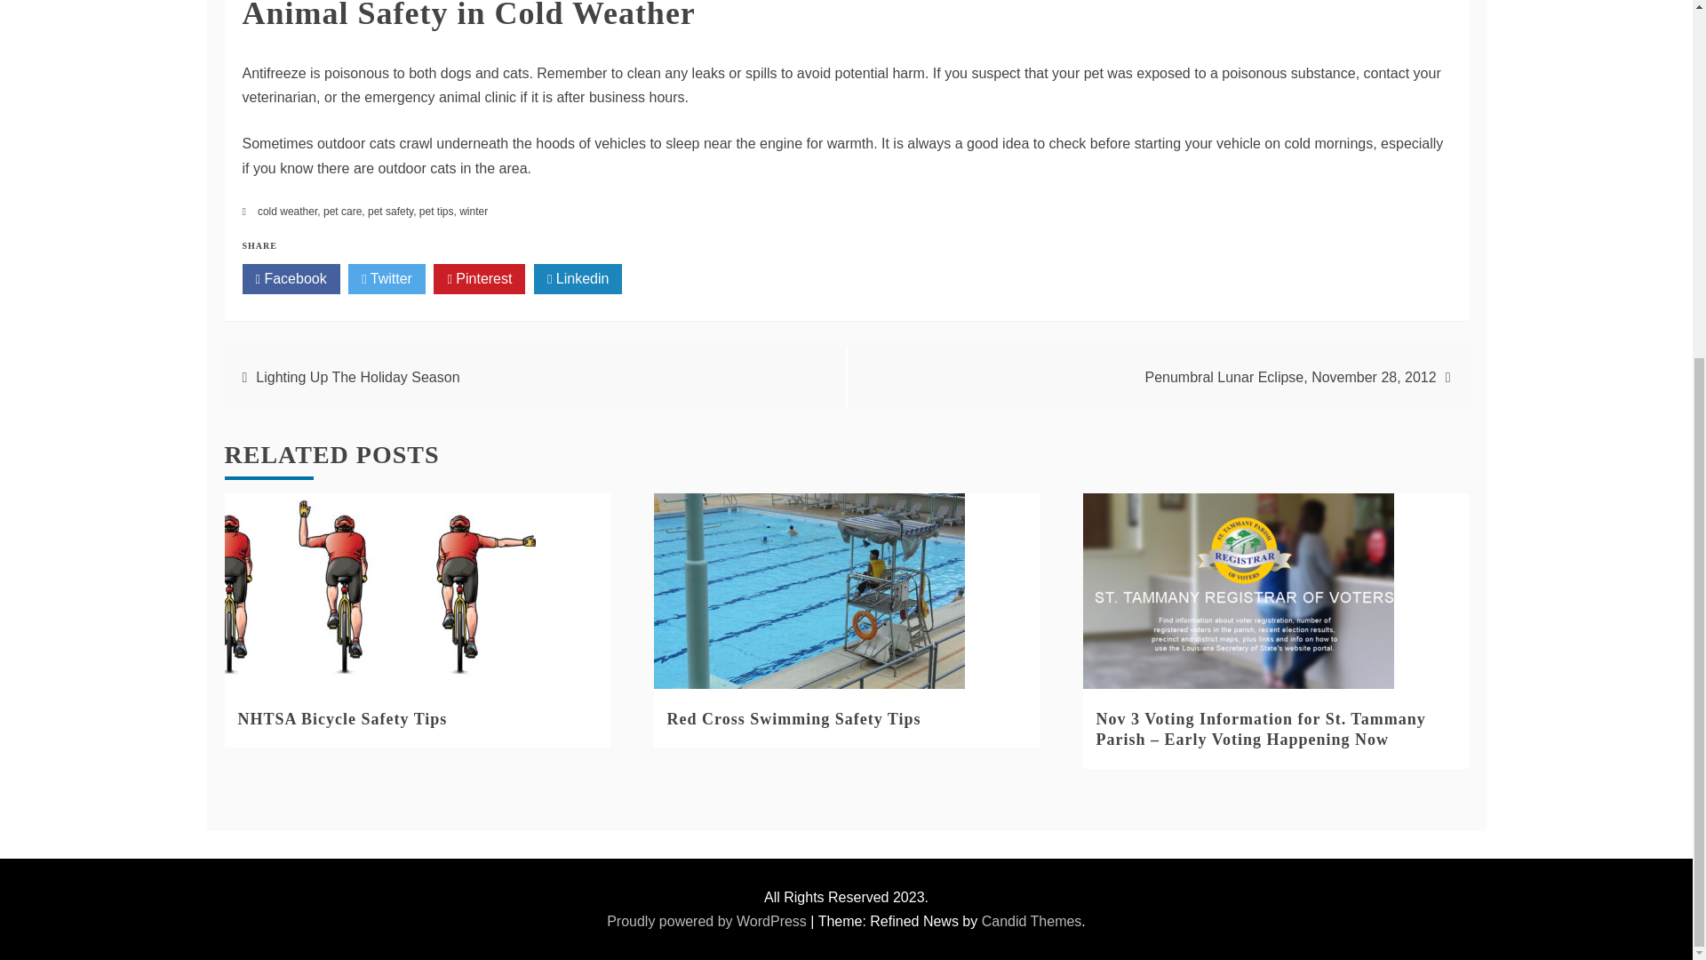  Describe the element at coordinates (578, 279) in the screenshot. I see `Linkedin` at that location.